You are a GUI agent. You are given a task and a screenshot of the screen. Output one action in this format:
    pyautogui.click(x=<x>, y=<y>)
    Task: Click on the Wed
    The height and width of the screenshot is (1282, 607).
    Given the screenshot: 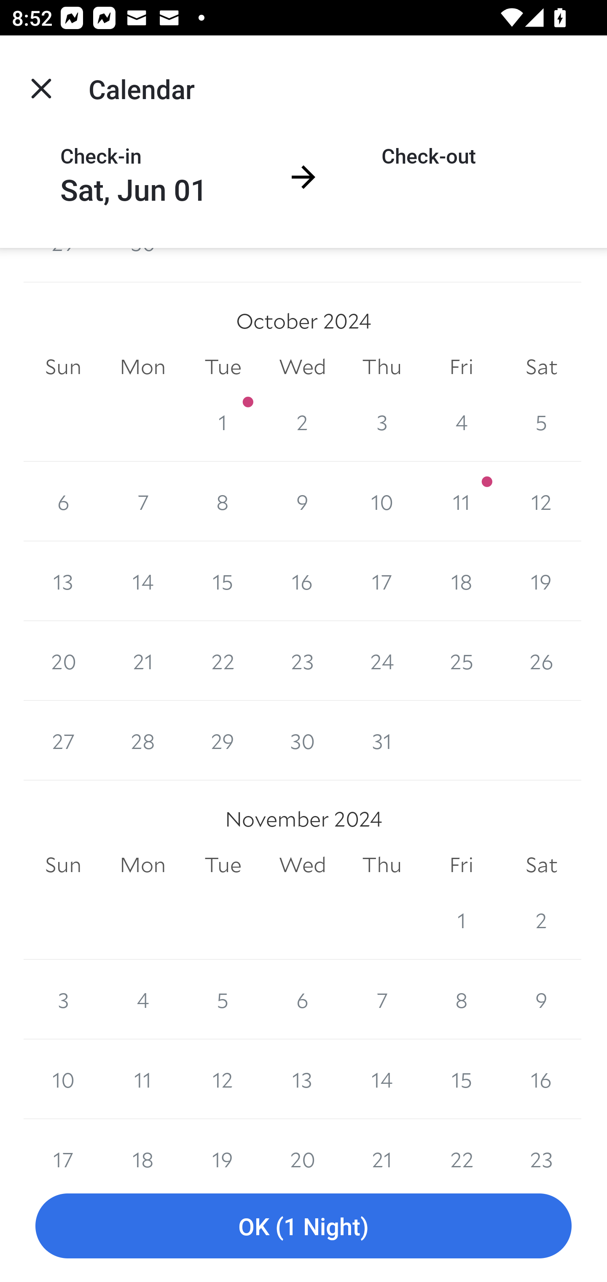 What is the action you would take?
    pyautogui.click(x=303, y=366)
    